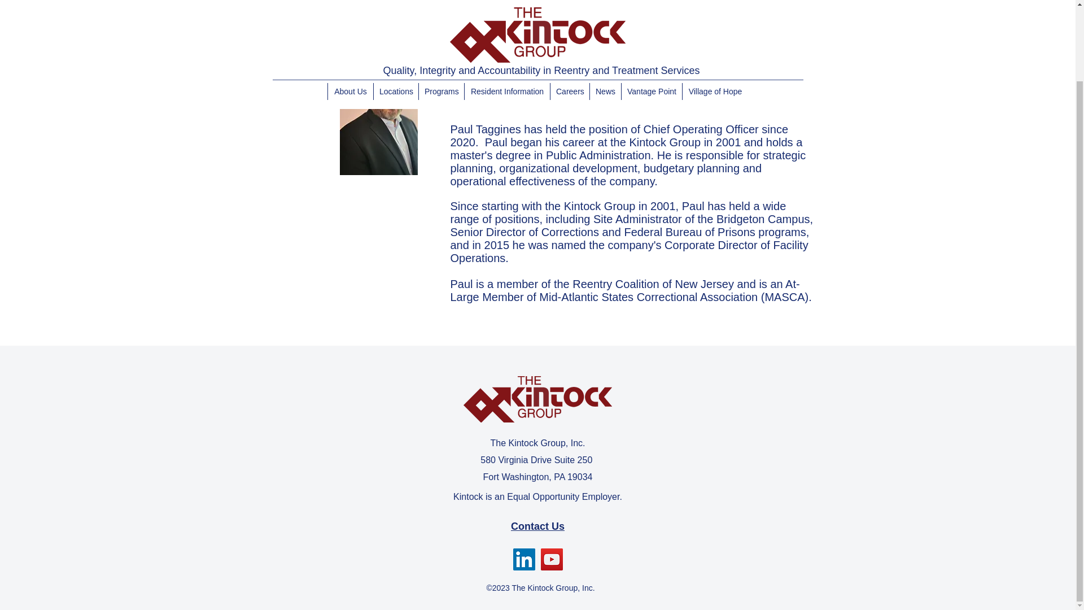 This screenshot has width=1084, height=610. I want to click on Programs, so click(441, 7).